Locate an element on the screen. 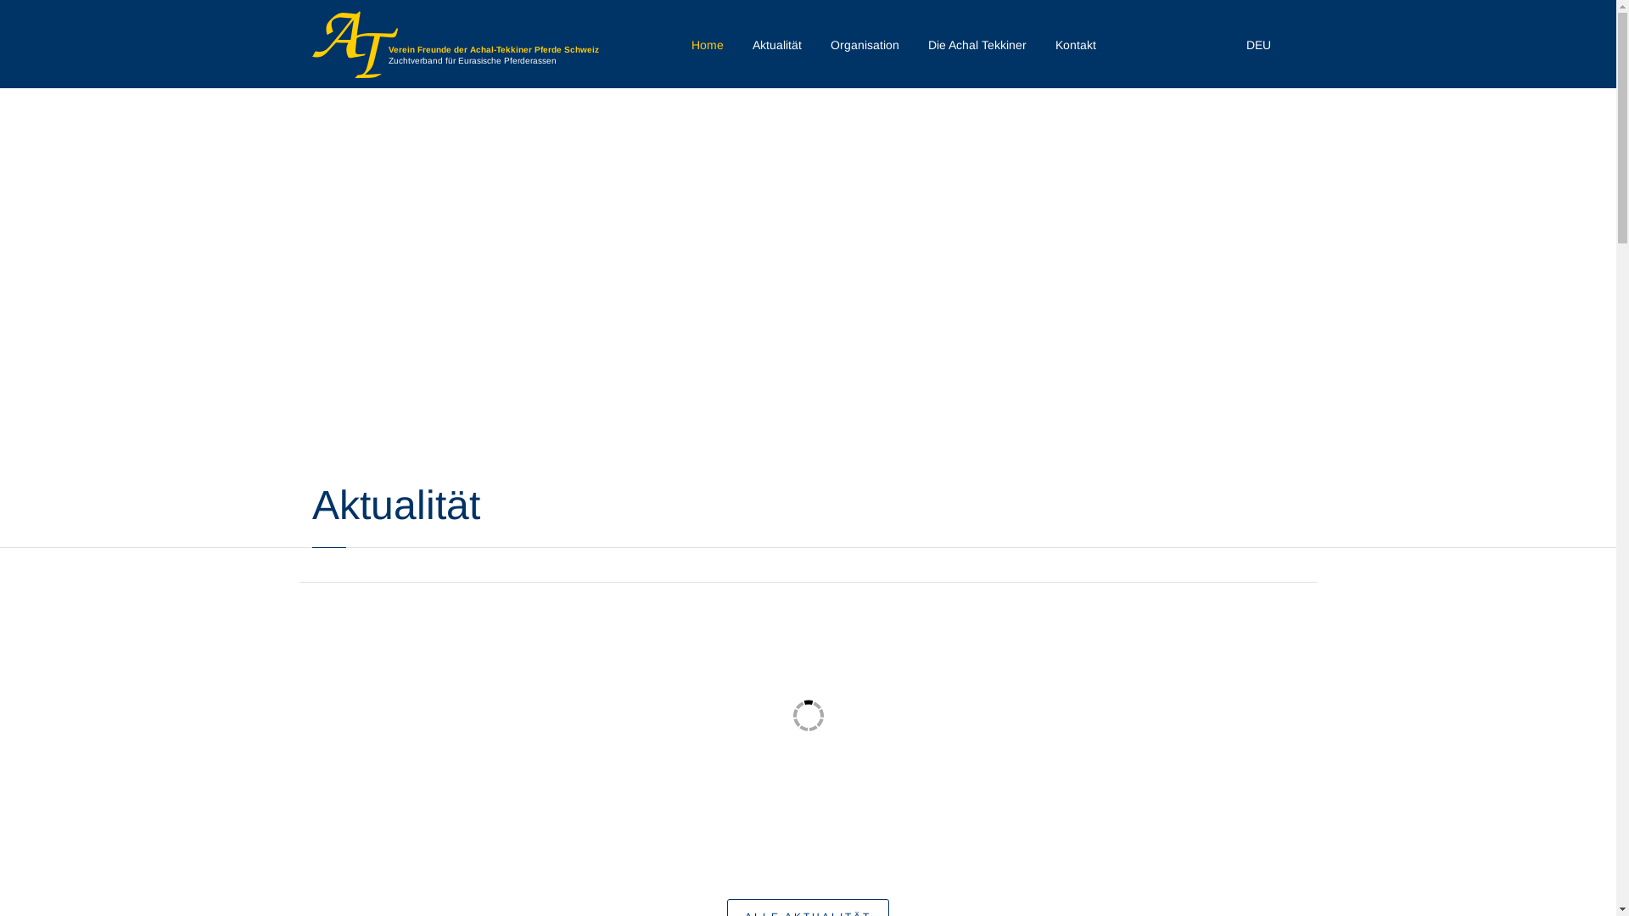 This screenshot has height=916, width=1629. Home is located at coordinates (707, 45).